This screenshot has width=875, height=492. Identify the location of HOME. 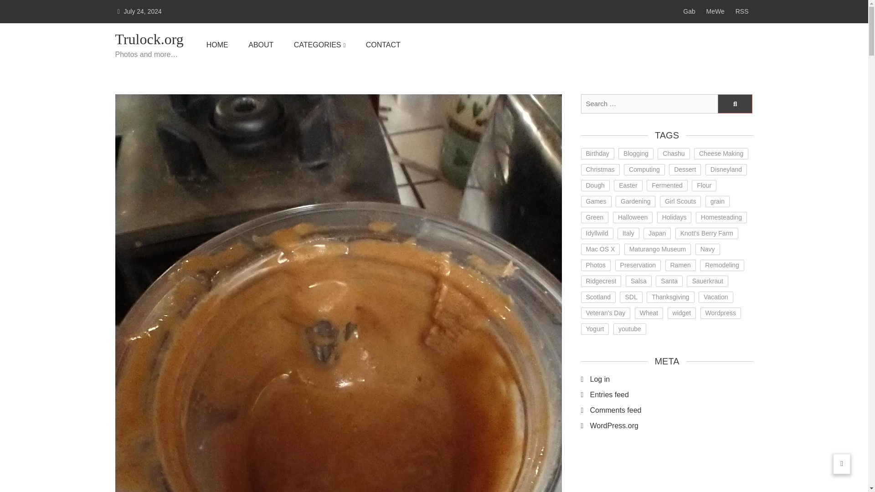
(217, 45).